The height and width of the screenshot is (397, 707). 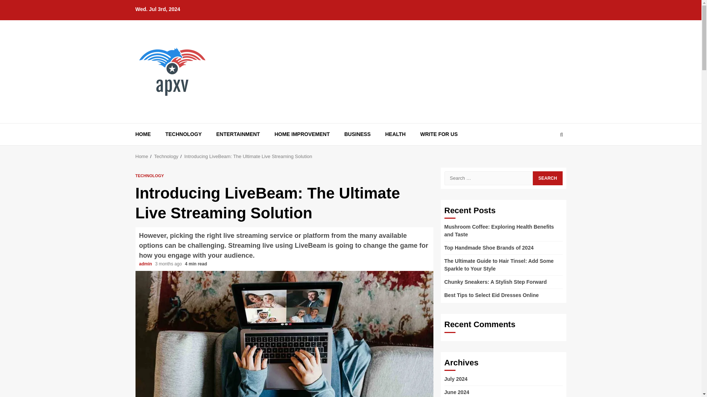 What do you see at coordinates (183, 134) in the screenshot?
I see `TECHNOLOGY` at bounding box center [183, 134].